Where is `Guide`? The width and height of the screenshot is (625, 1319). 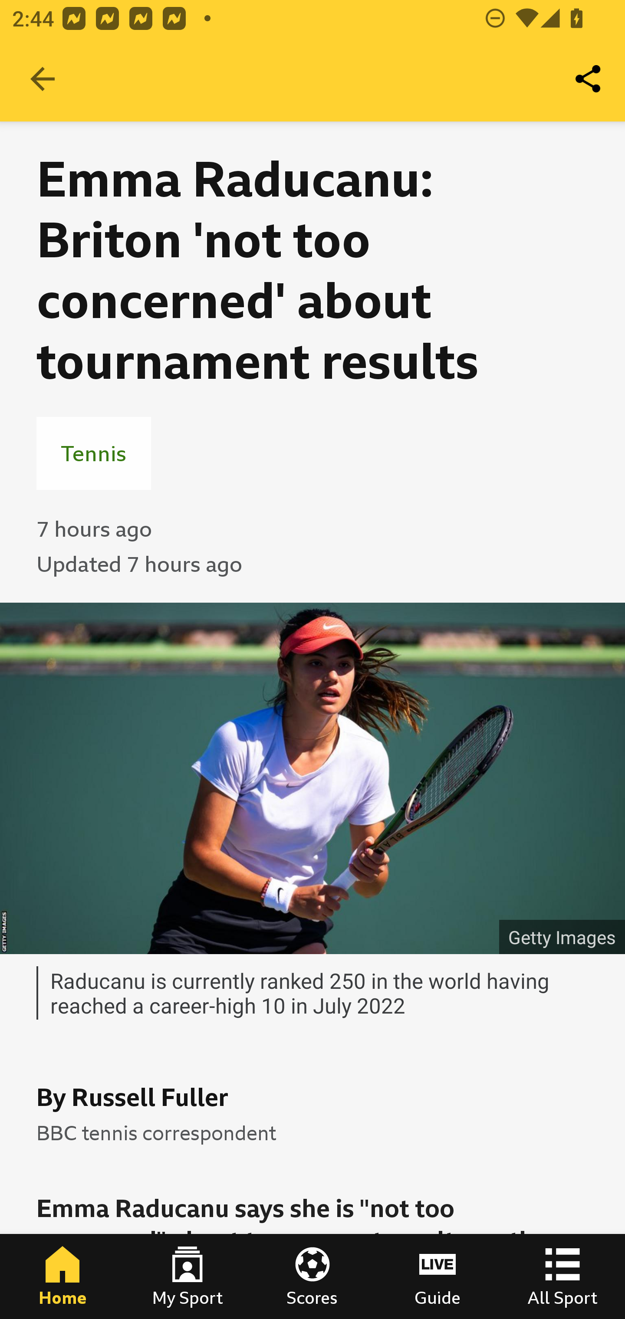 Guide is located at coordinates (437, 1276).